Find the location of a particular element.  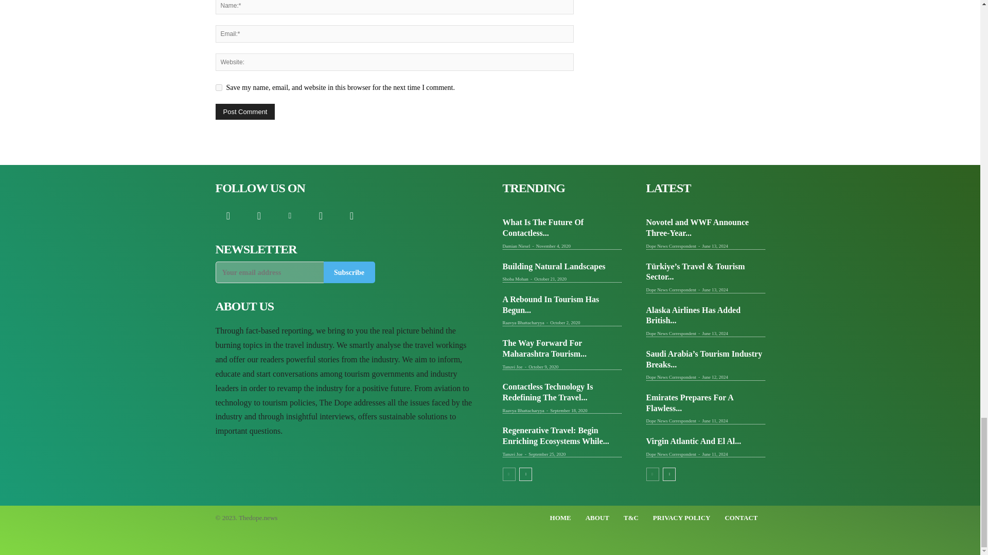

Post Comment is located at coordinates (245, 112).